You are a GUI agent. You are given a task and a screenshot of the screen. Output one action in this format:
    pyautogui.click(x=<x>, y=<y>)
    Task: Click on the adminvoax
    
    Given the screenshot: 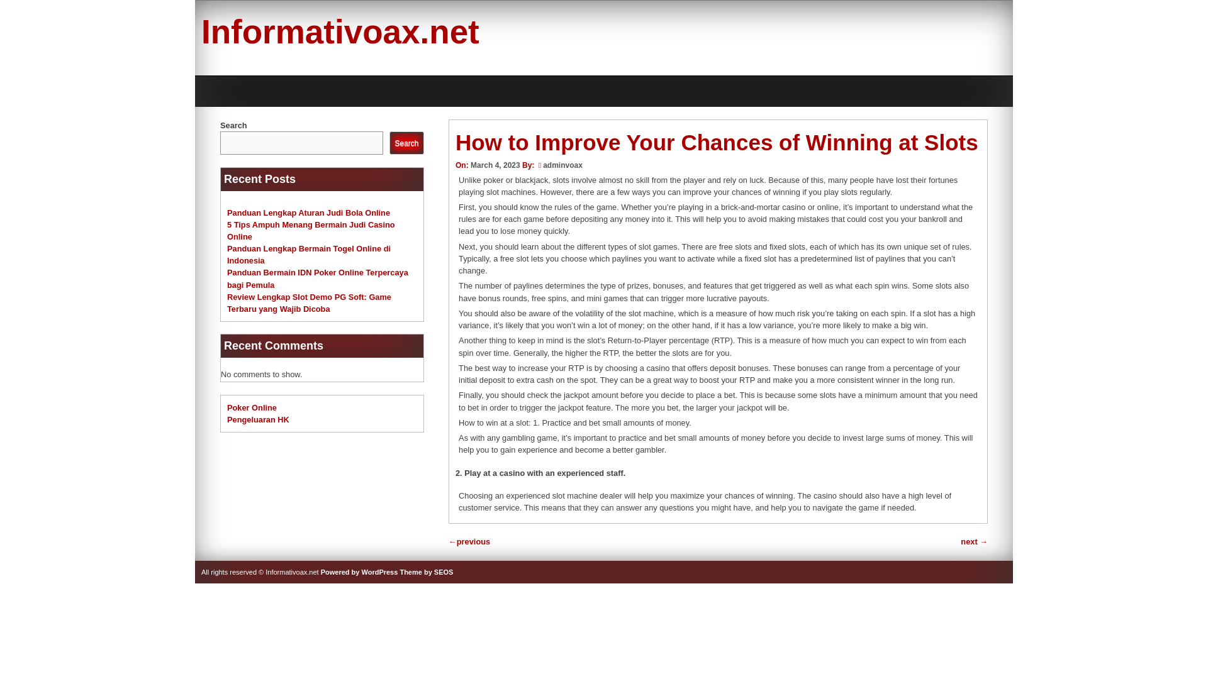 What is the action you would take?
    pyautogui.click(x=562, y=165)
    